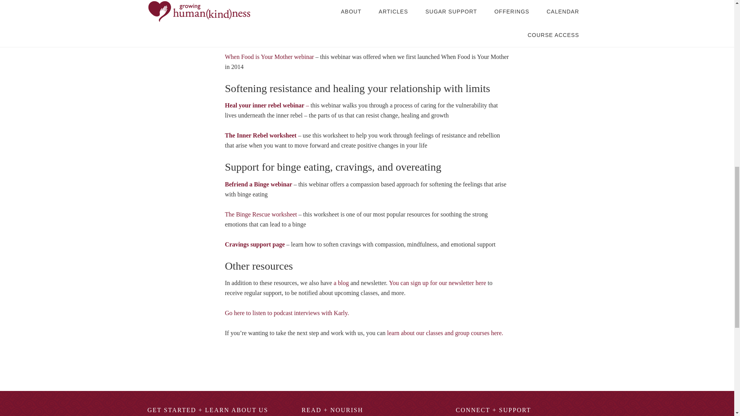 Image resolution: width=740 pixels, height=416 pixels. I want to click on When Food is Your Mother webinar, so click(269, 57).